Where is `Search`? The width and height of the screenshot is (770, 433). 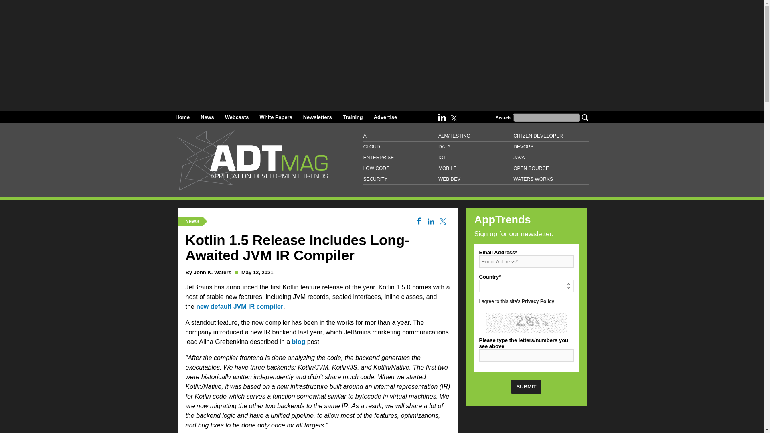
Search is located at coordinates (585, 117).